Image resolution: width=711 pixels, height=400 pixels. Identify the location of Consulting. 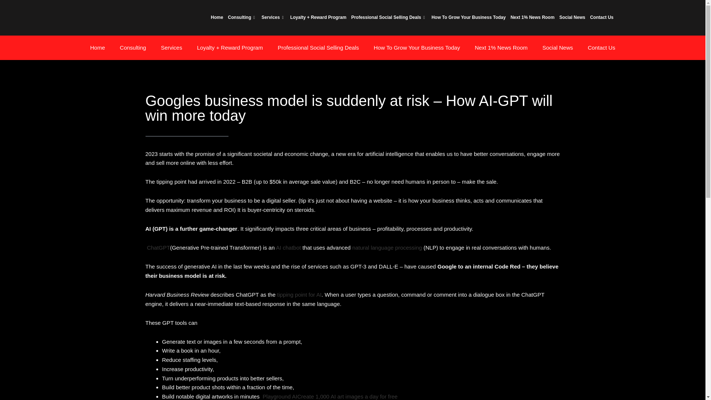
(133, 47).